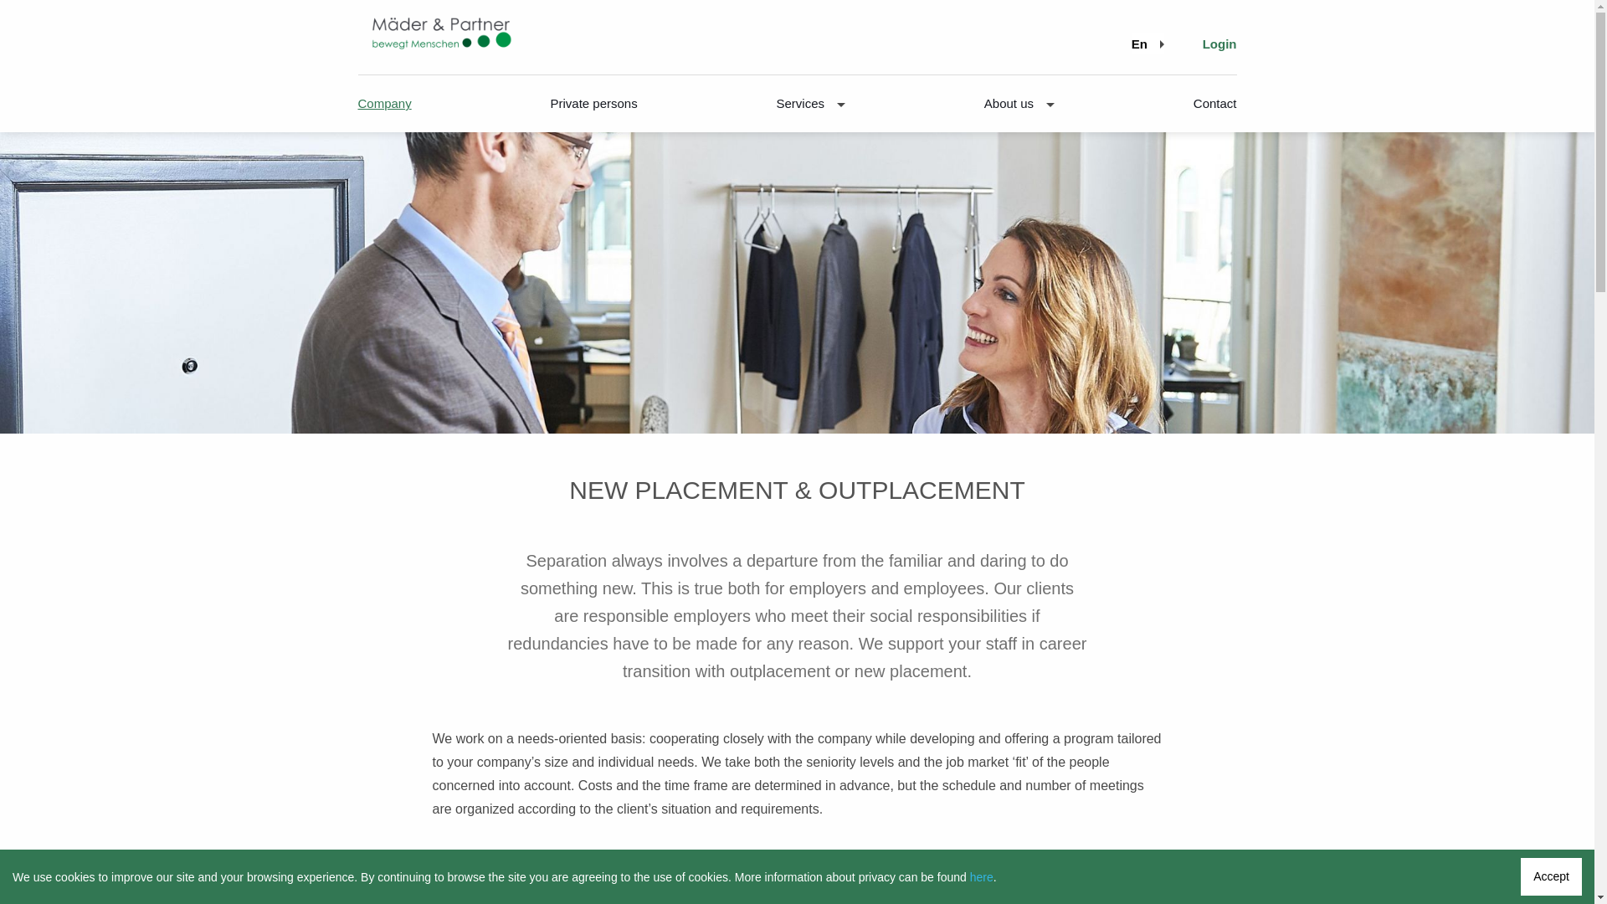 The width and height of the screenshot is (1607, 904). What do you see at coordinates (810, 103) in the screenshot?
I see `Services` at bounding box center [810, 103].